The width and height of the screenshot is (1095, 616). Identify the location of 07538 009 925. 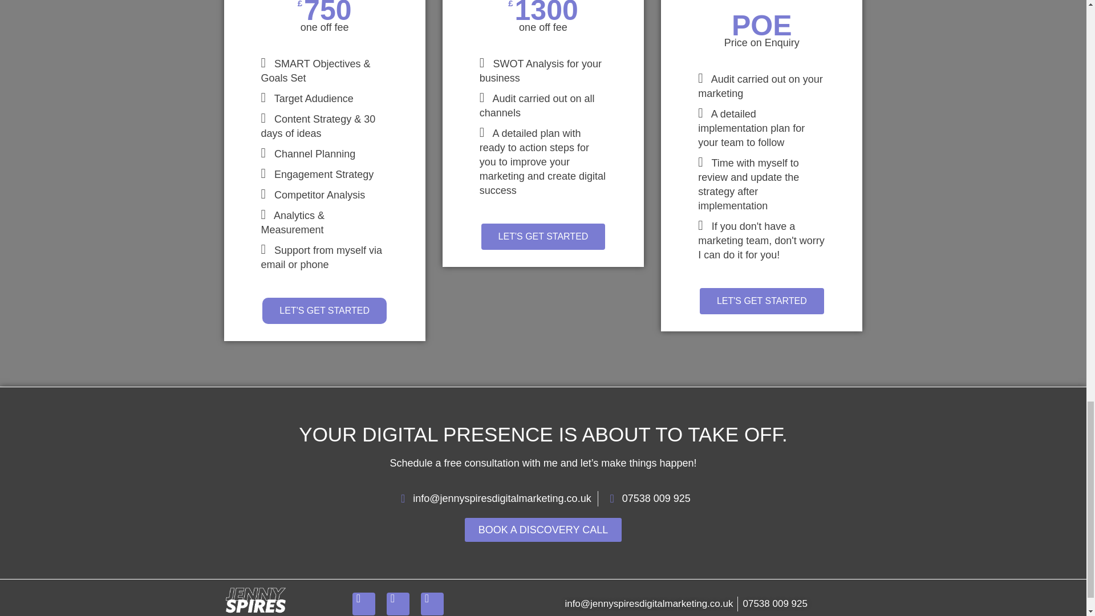
(648, 499).